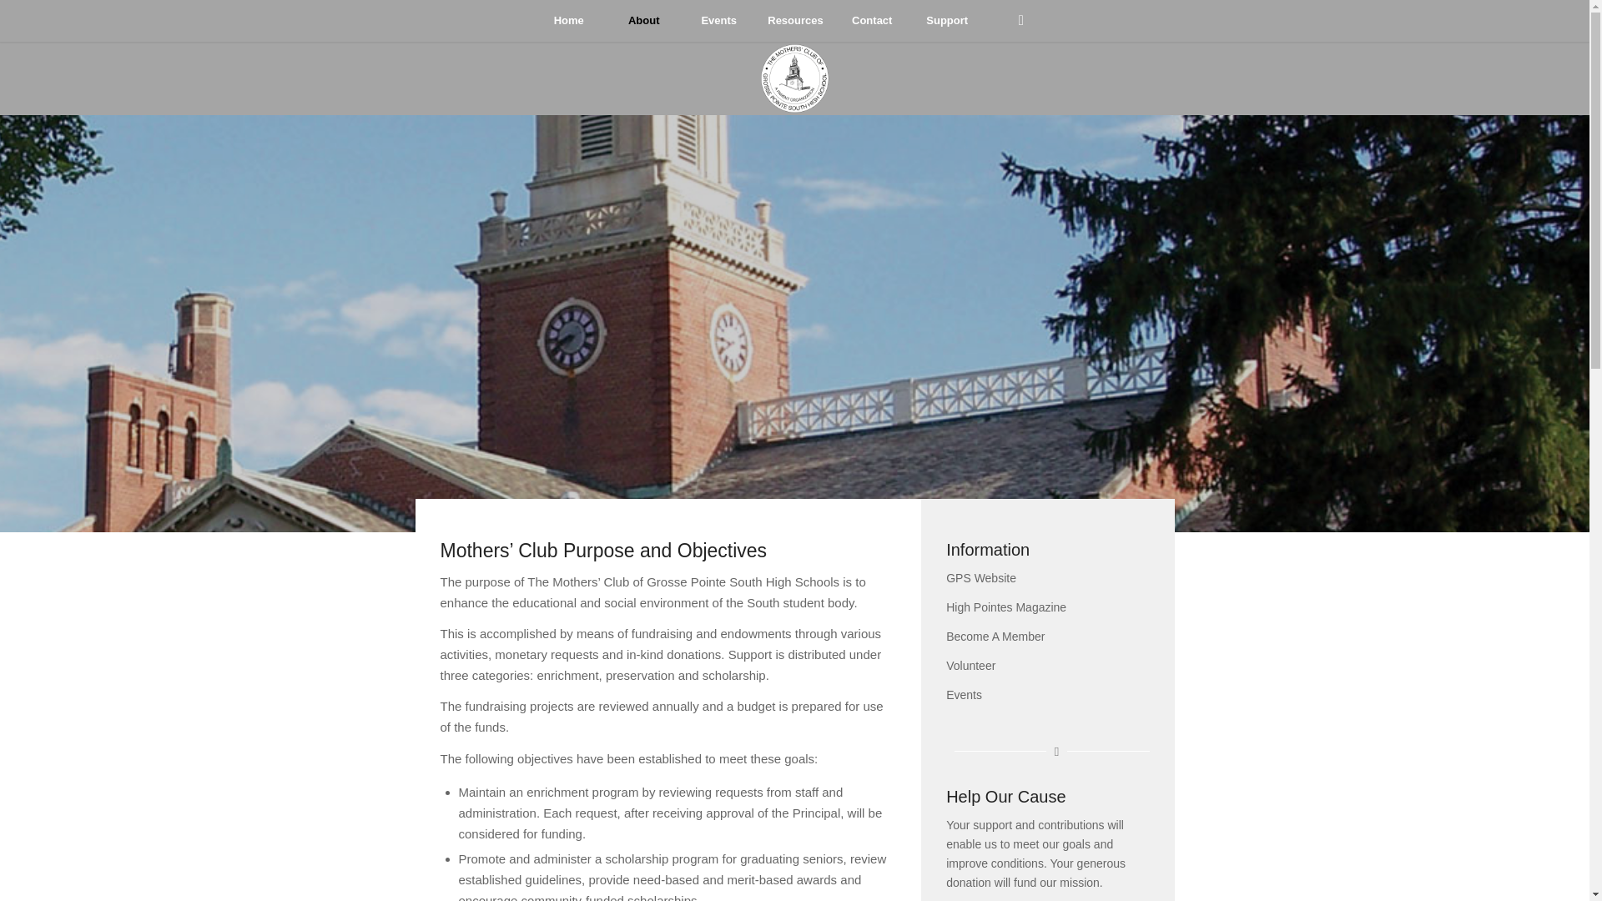  What do you see at coordinates (718, 20) in the screenshot?
I see `Events` at bounding box center [718, 20].